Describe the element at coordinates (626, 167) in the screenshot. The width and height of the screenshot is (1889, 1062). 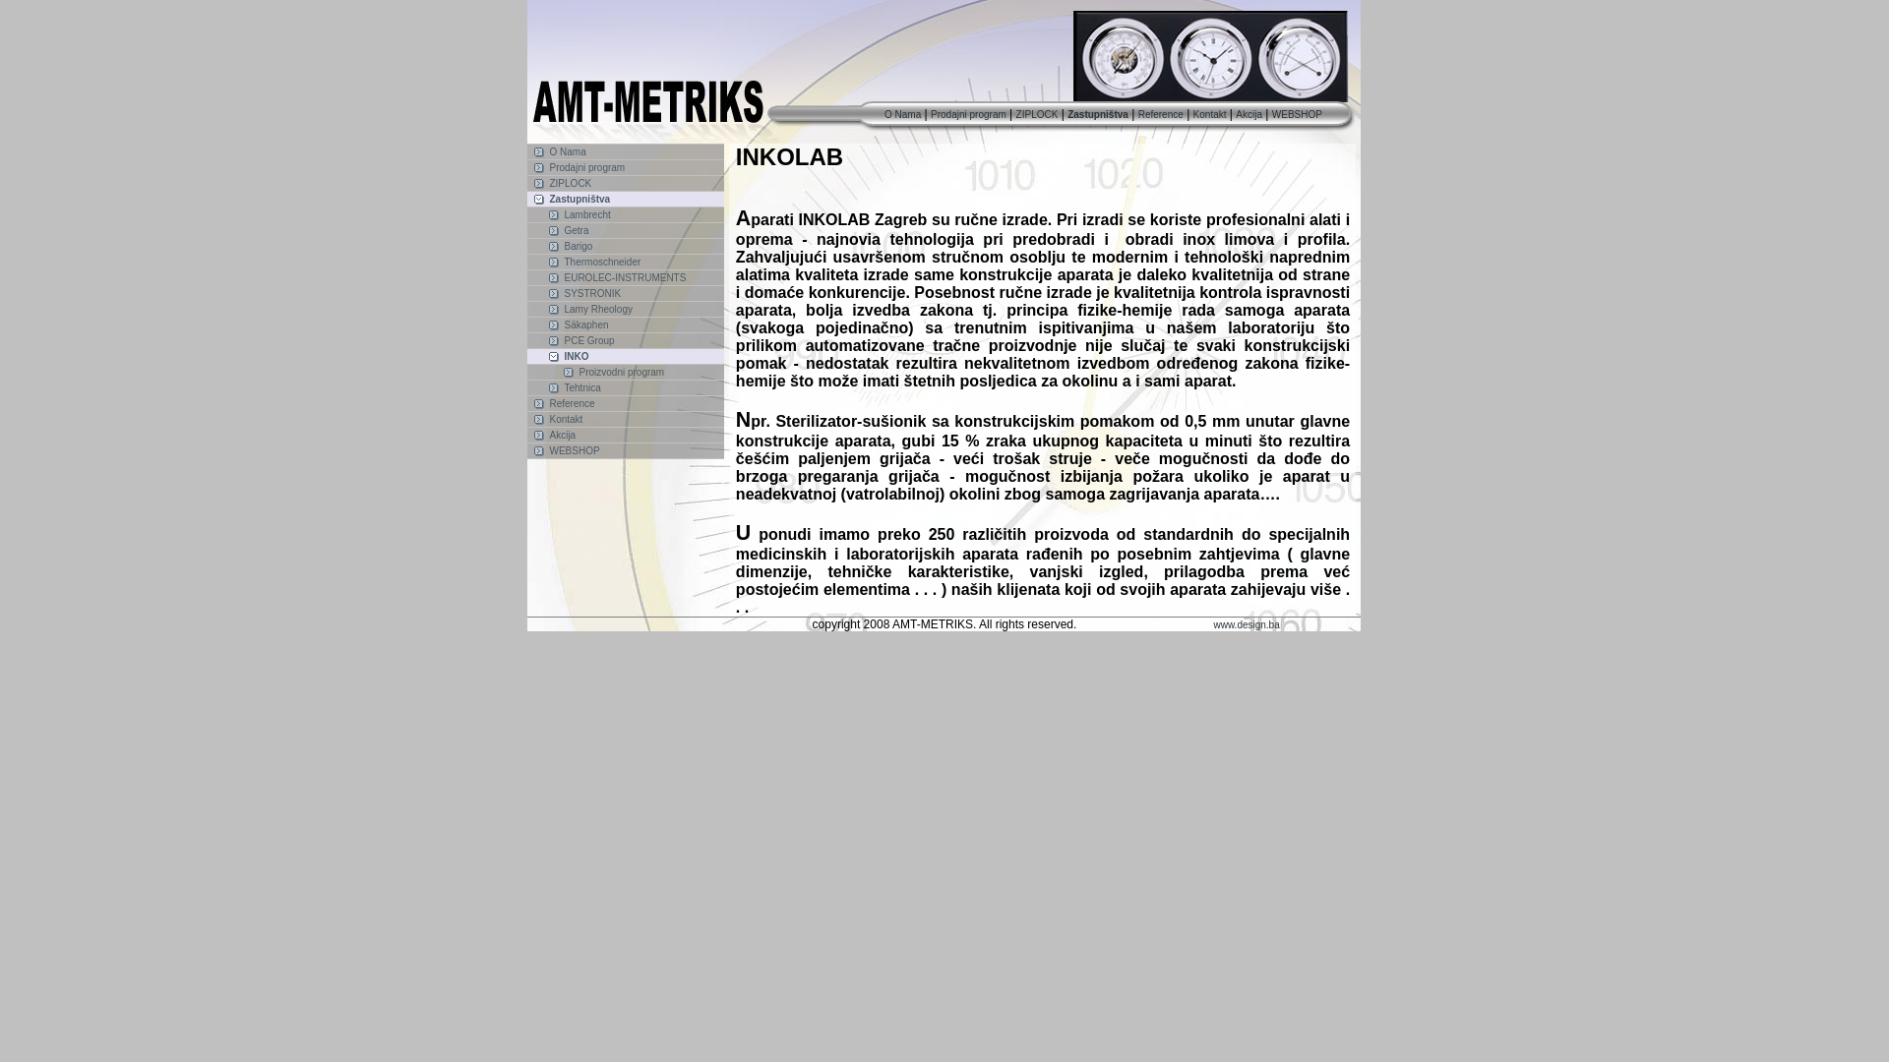
I see `Prodajni program` at that location.